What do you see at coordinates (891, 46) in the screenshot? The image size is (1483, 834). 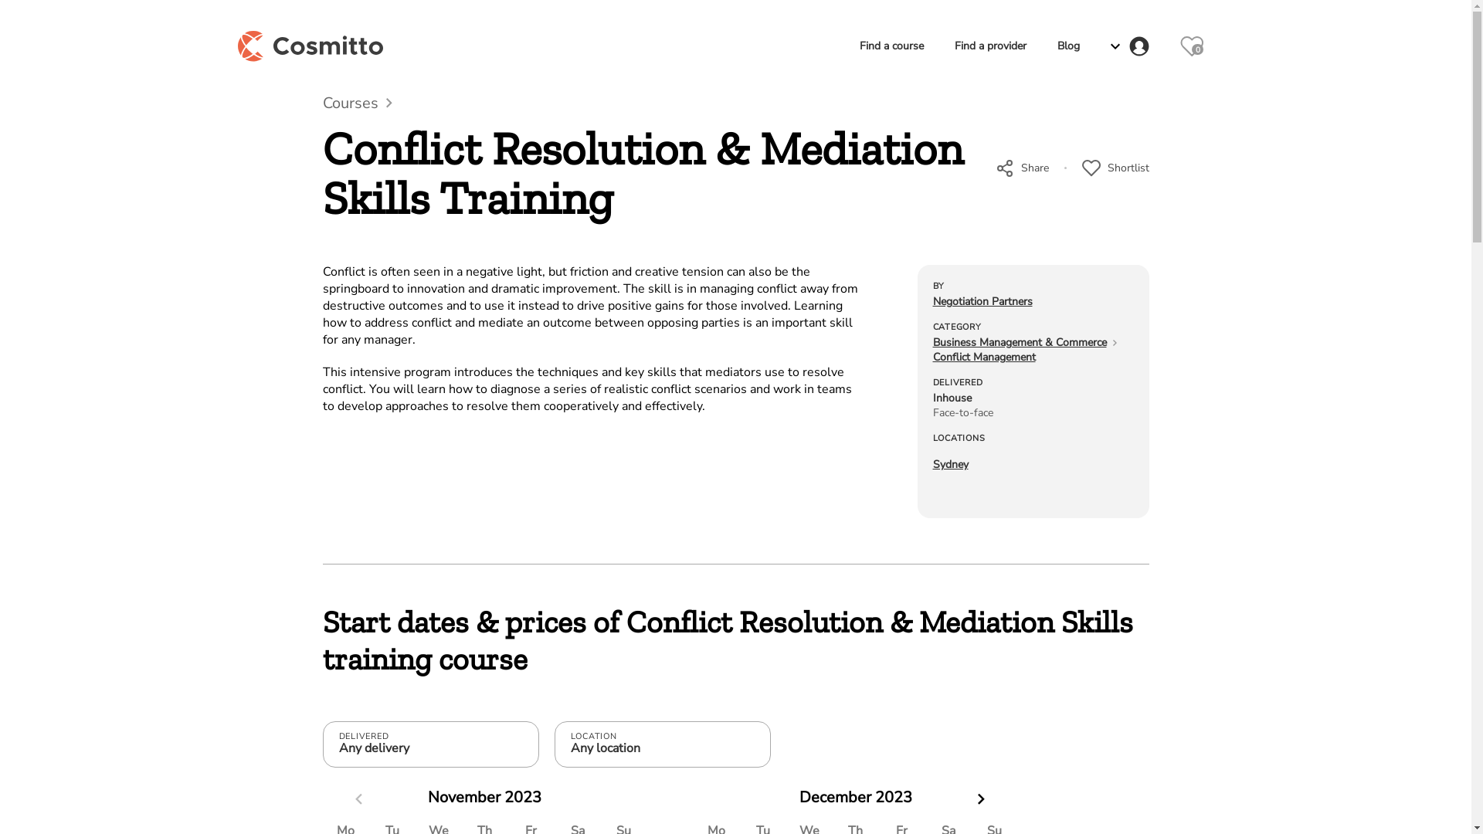 I see `Find a course` at bounding box center [891, 46].